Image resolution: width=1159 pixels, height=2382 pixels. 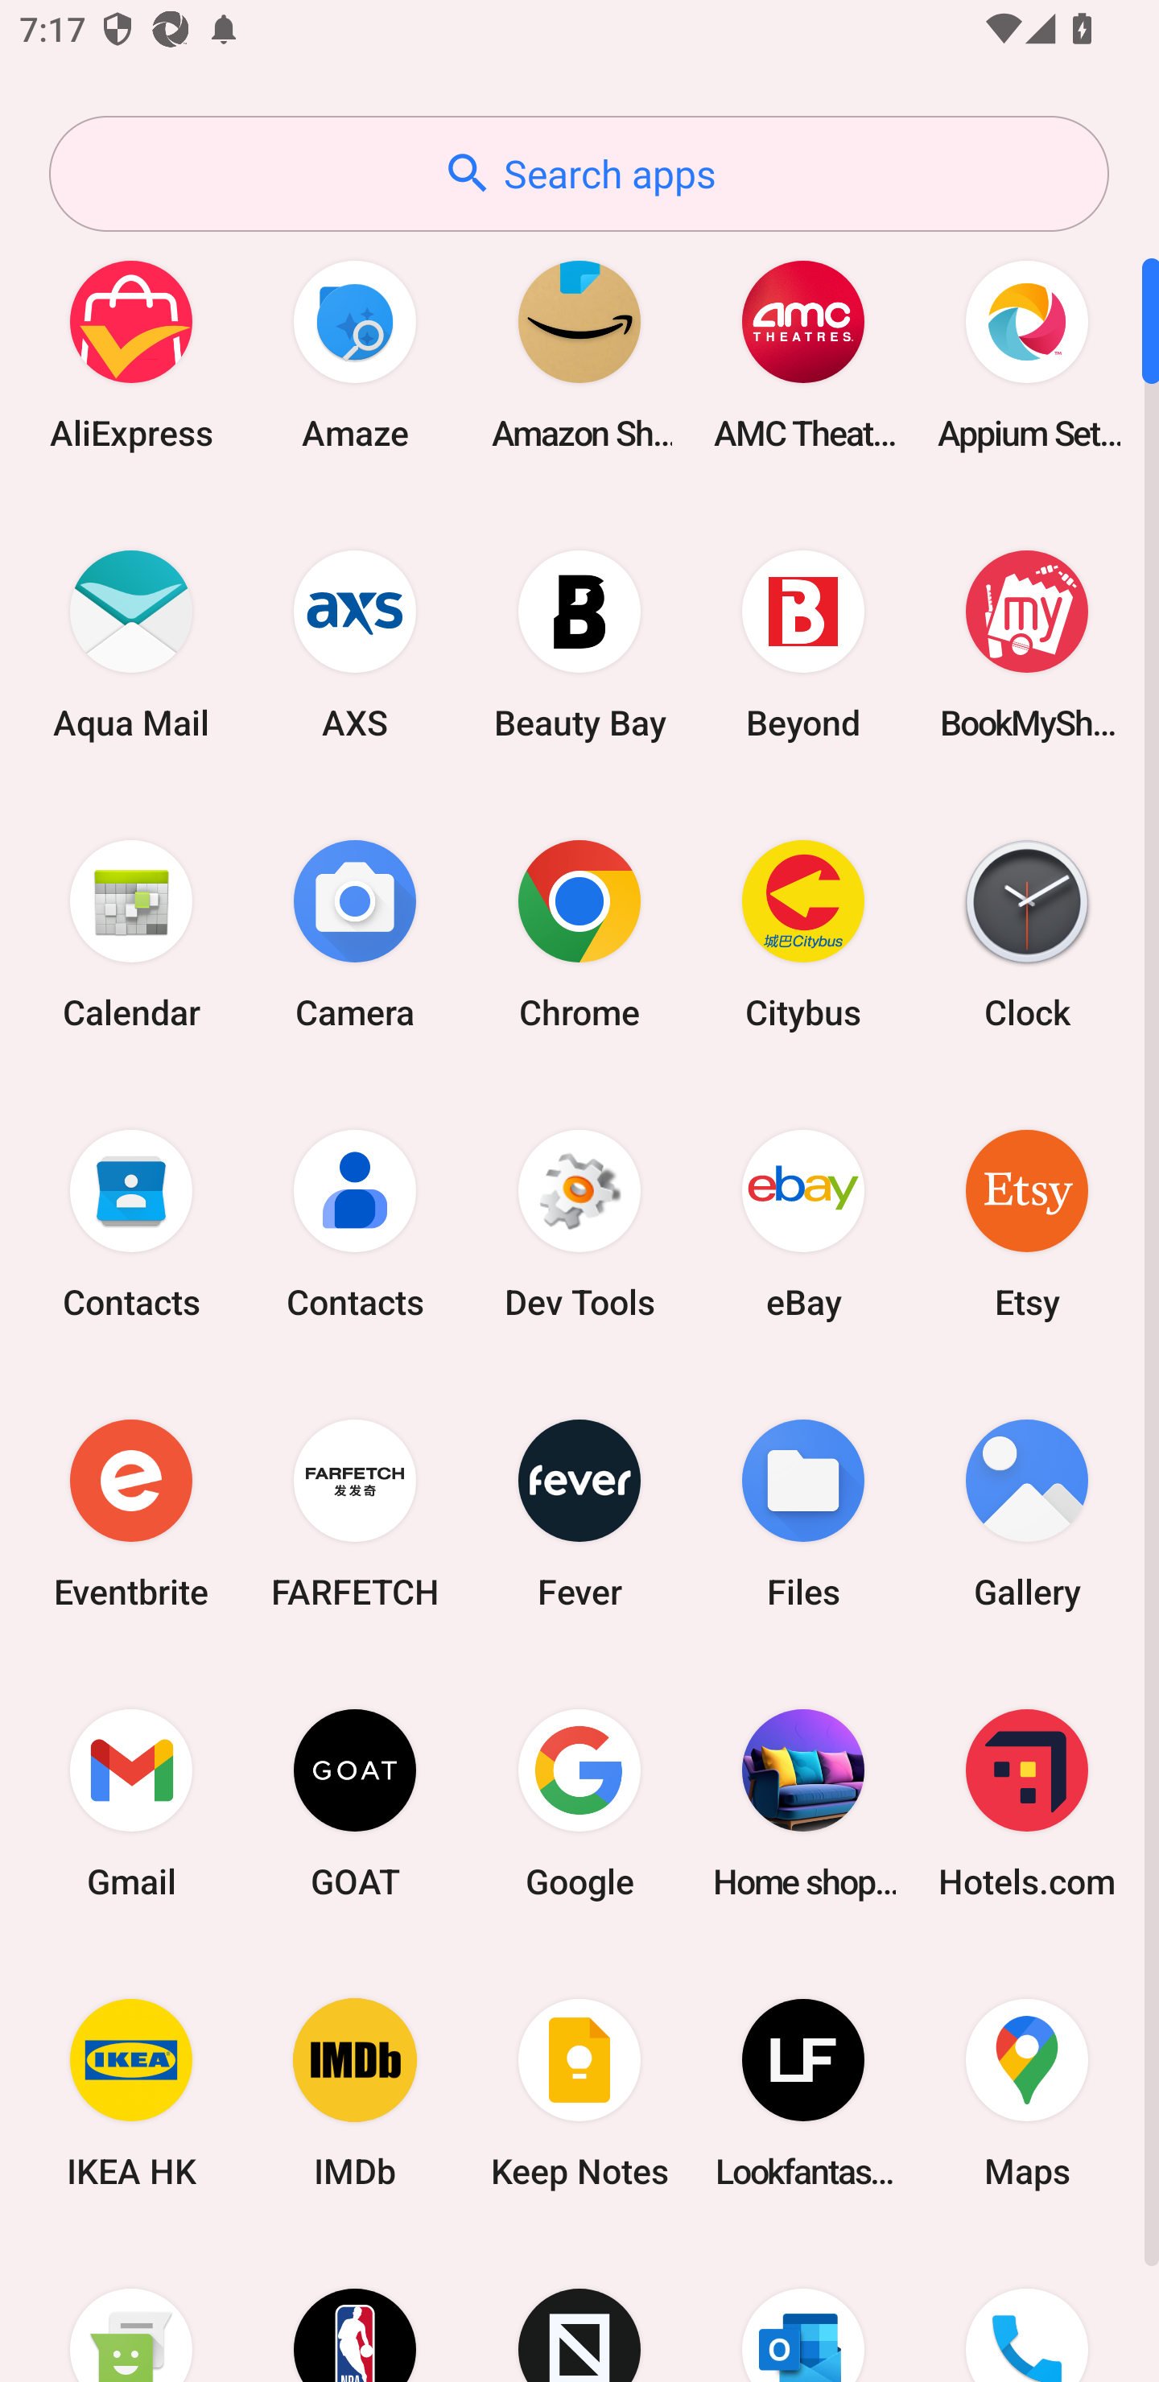 What do you see at coordinates (131, 1223) in the screenshot?
I see `Contacts` at bounding box center [131, 1223].